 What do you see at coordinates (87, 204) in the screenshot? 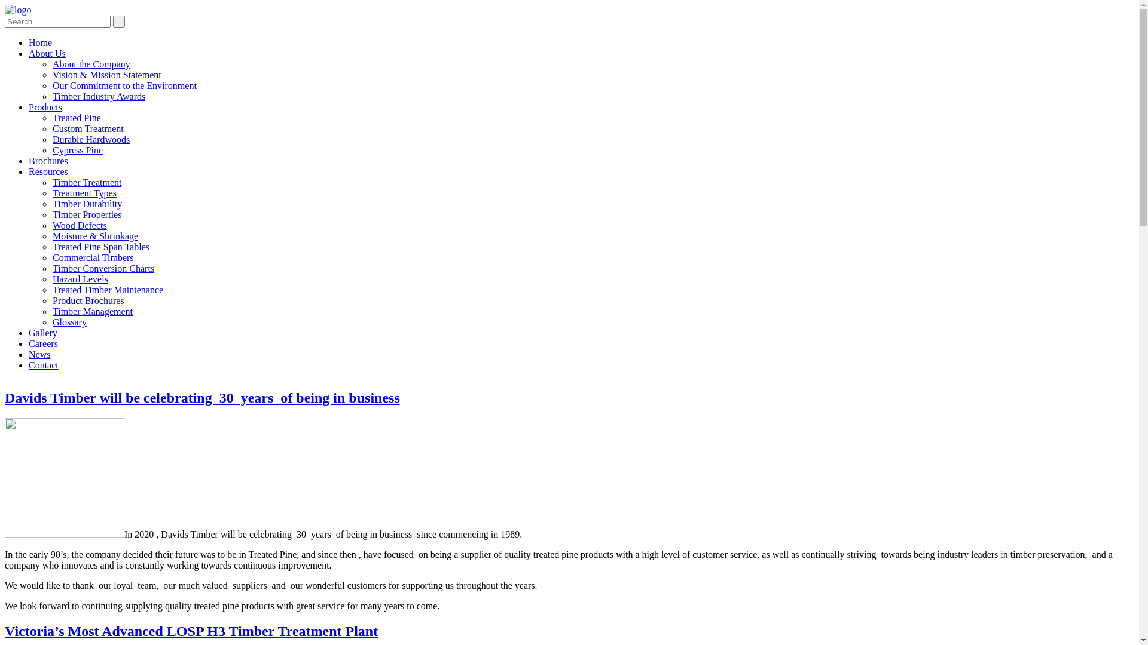
I see `Timber Durability` at bounding box center [87, 204].